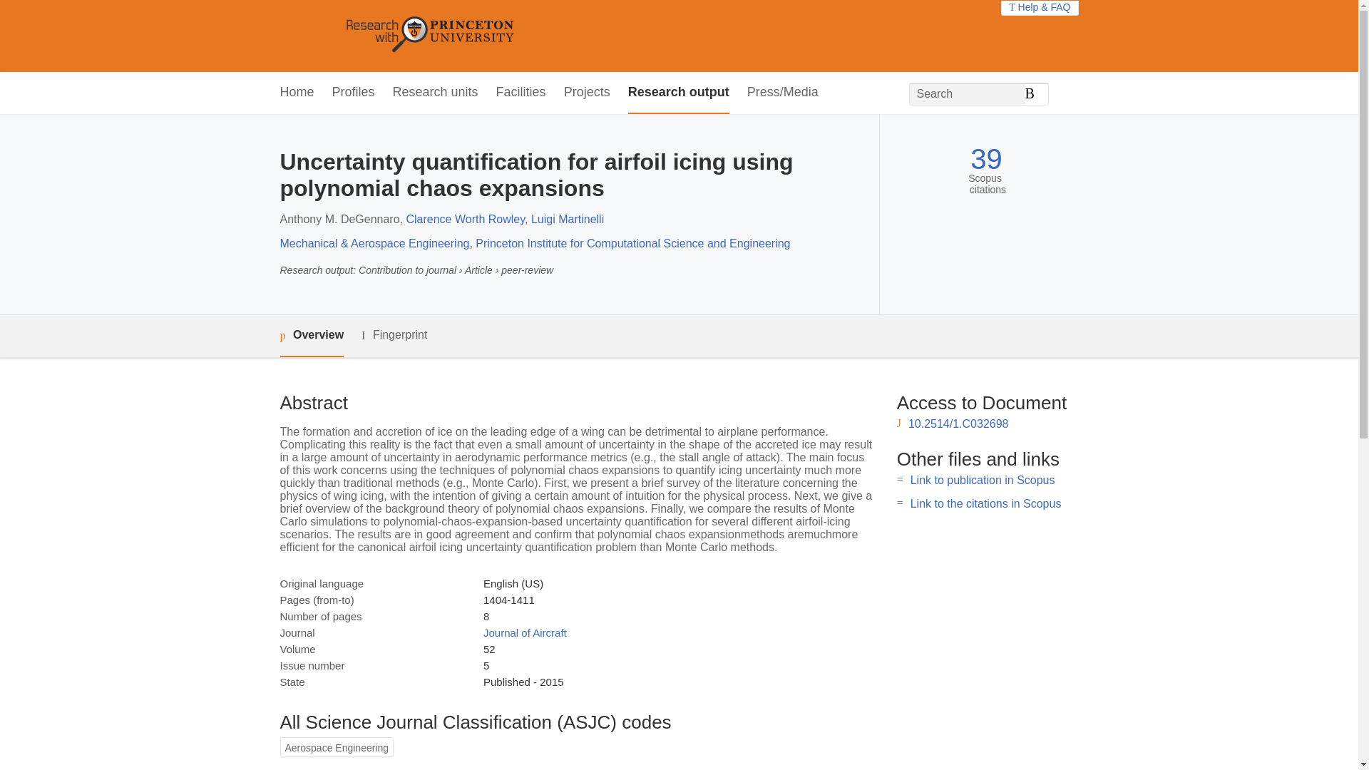  I want to click on Link to publication in Scopus, so click(983, 480).